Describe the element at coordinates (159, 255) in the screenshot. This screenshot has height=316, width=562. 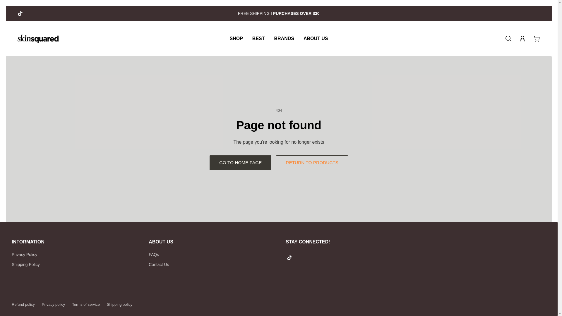
I see `FAQs` at that location.